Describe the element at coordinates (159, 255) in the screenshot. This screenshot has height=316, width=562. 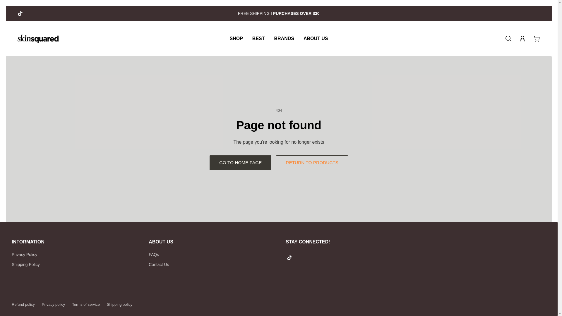
I see `FAQs` at that location.